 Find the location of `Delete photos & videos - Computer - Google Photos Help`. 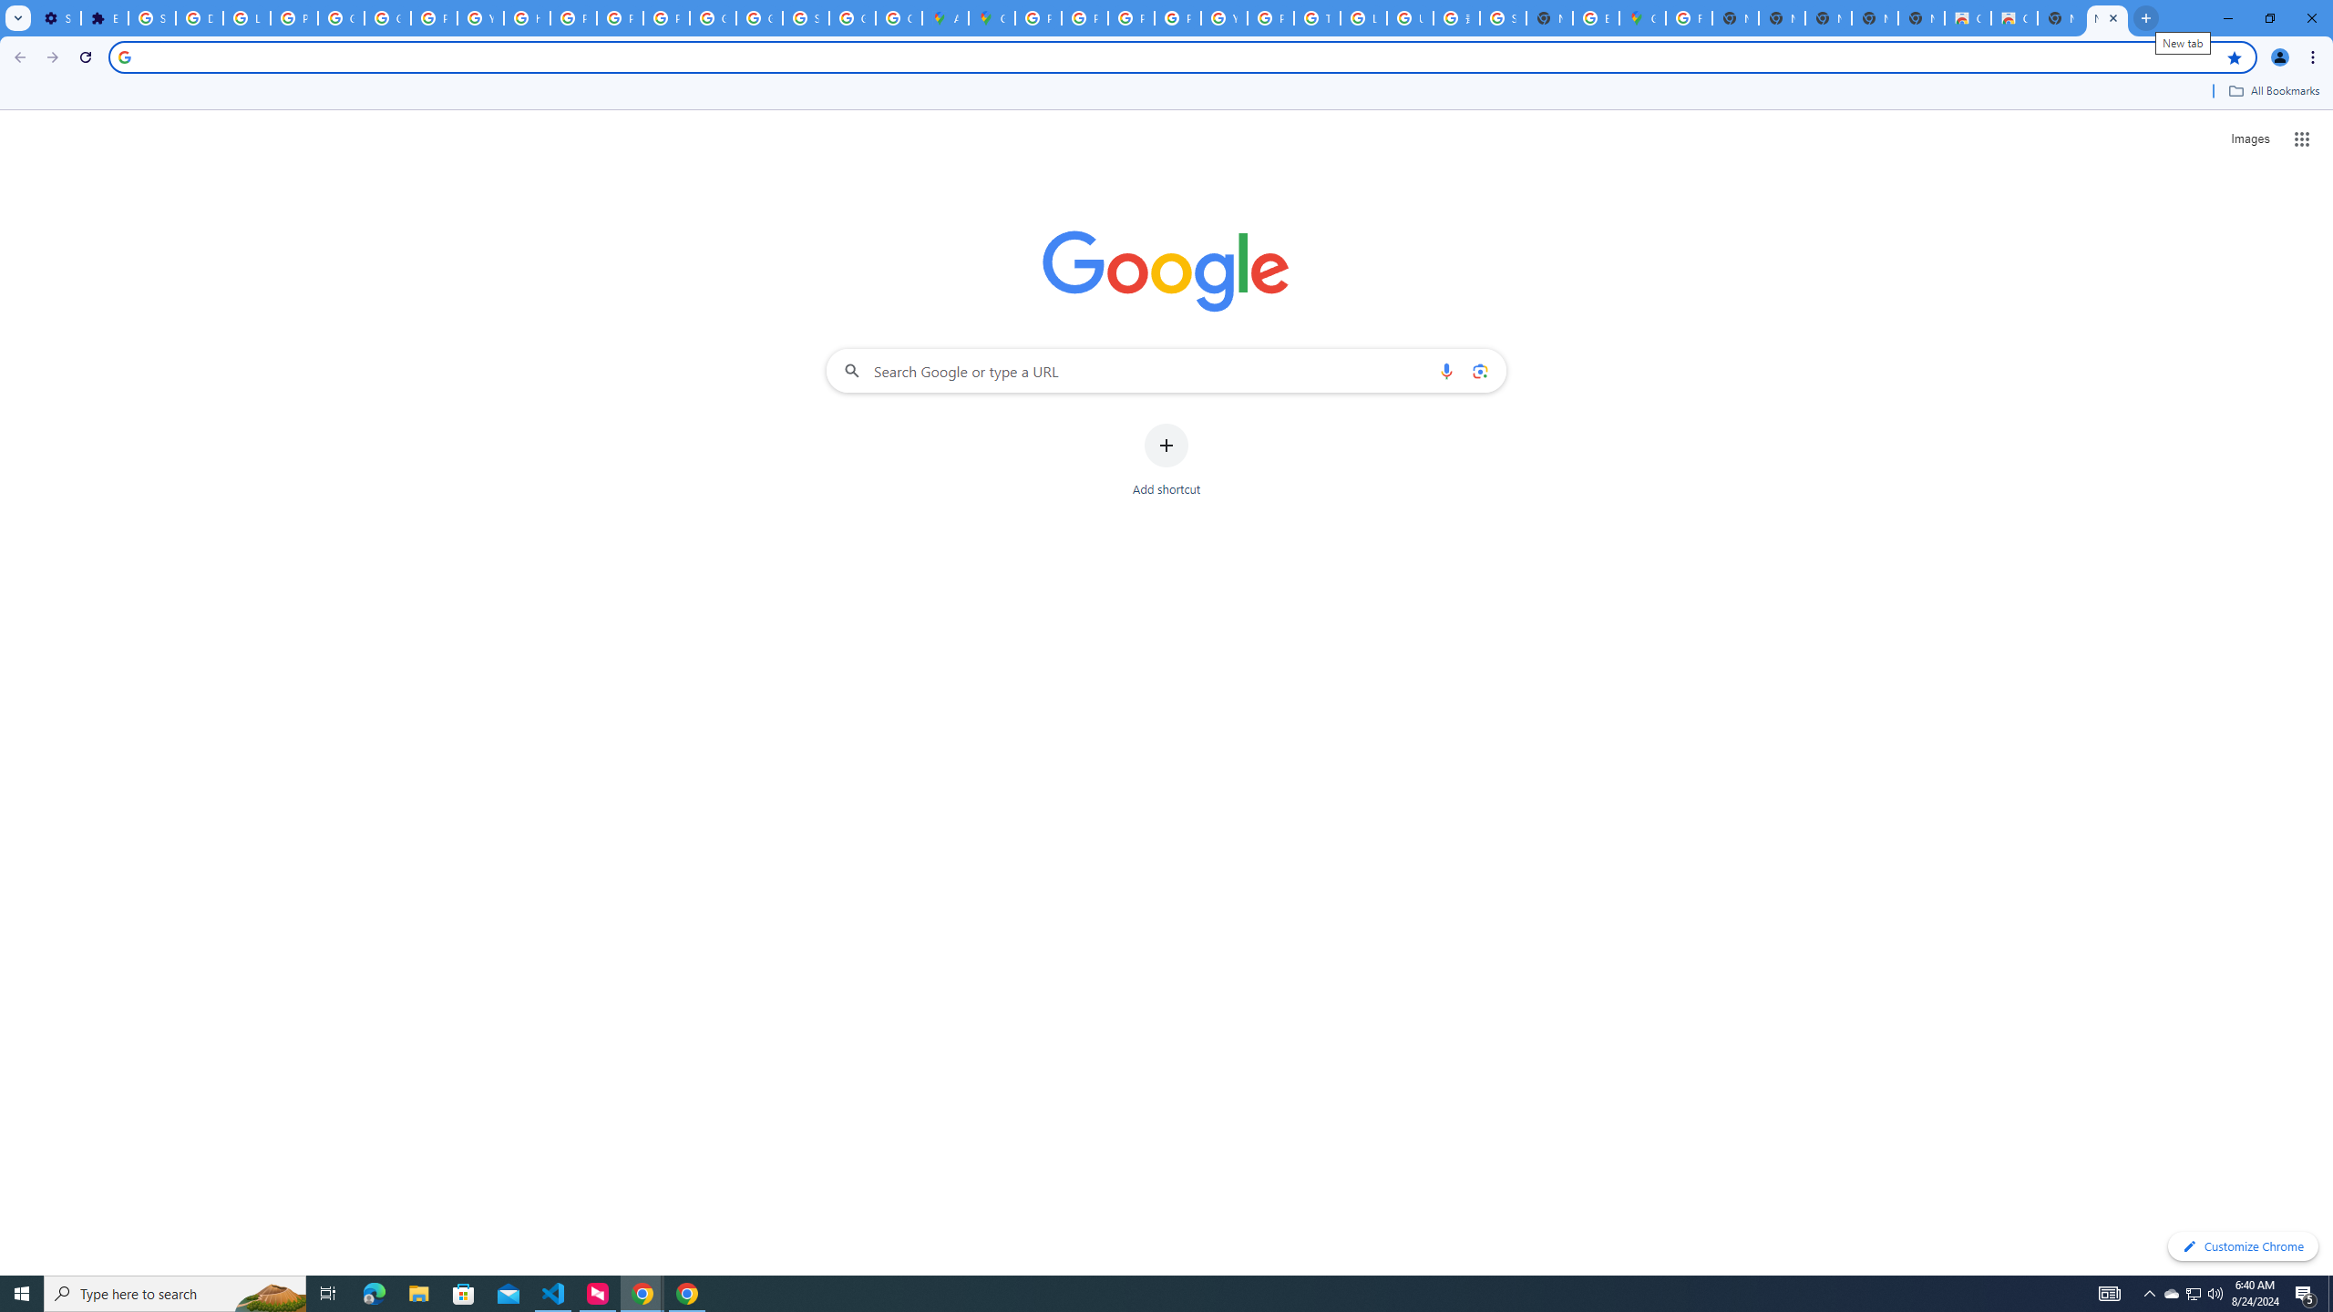

Delete photos & videos - Computer - Google Photos Help is located at coordinates (199, 18).